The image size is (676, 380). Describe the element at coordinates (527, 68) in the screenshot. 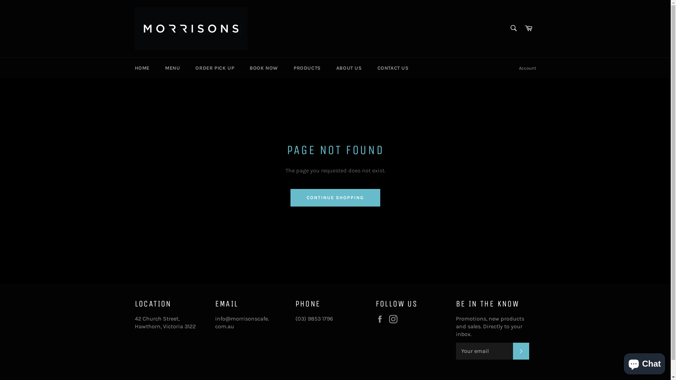

I see `Account` at that location.